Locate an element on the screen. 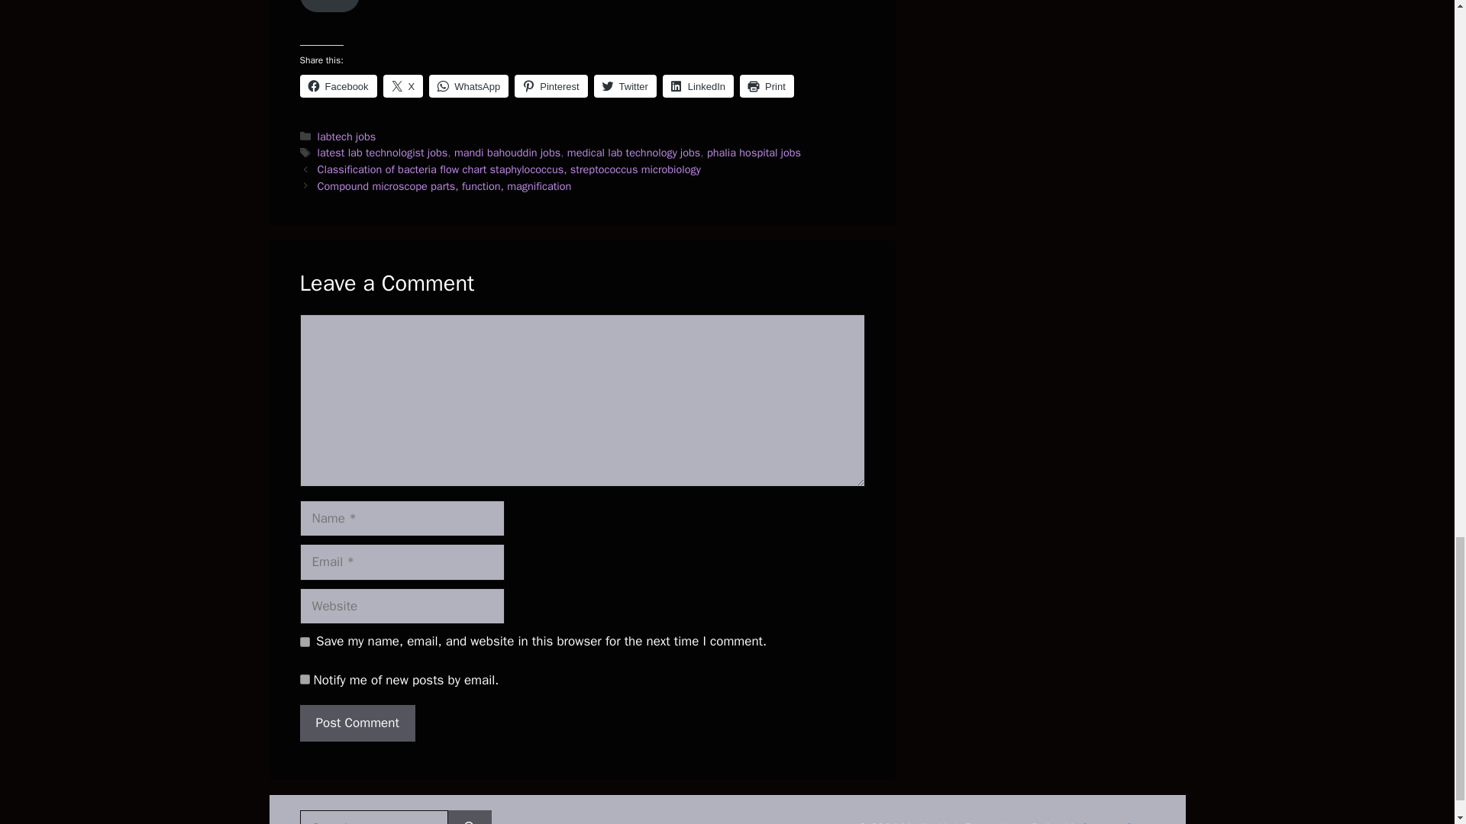 The width and height of the screenshot is (1466, 824). Pinterest is located at coordinates (551, 86).